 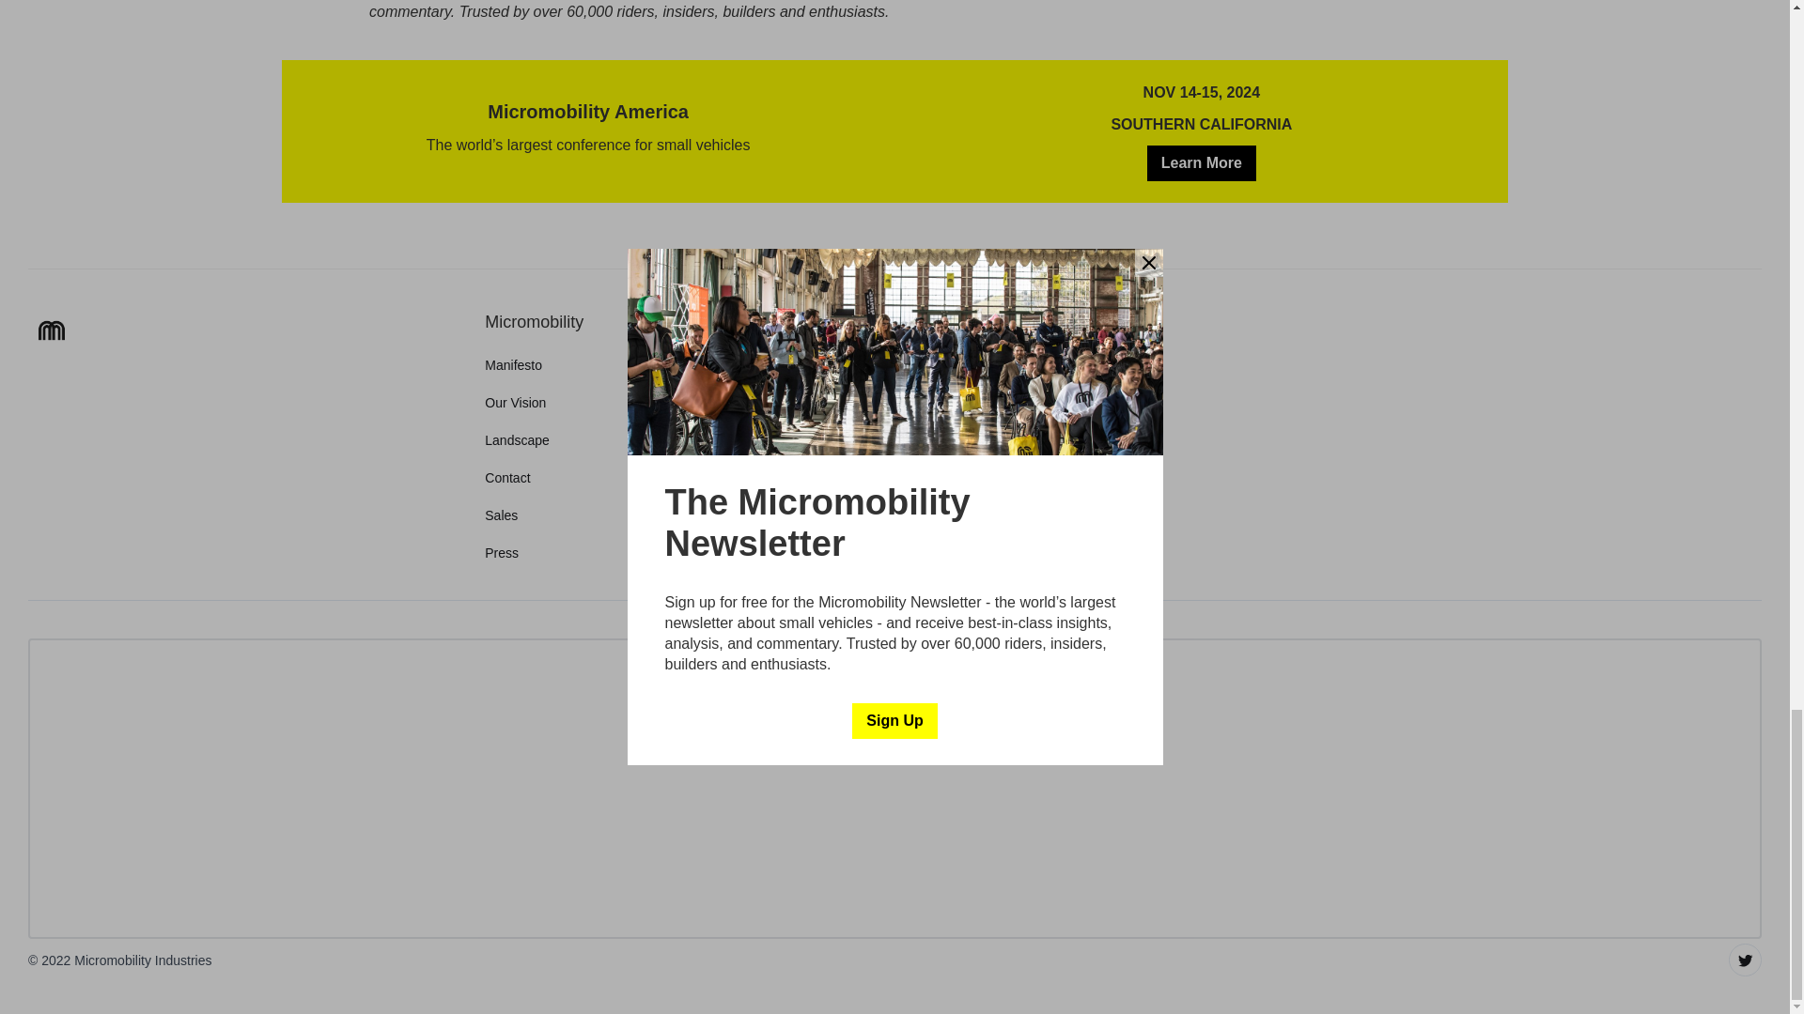 What do you see at coordinates (507, 477) in the screenshot?
I see `Contact` at bounding box center [507, 477].